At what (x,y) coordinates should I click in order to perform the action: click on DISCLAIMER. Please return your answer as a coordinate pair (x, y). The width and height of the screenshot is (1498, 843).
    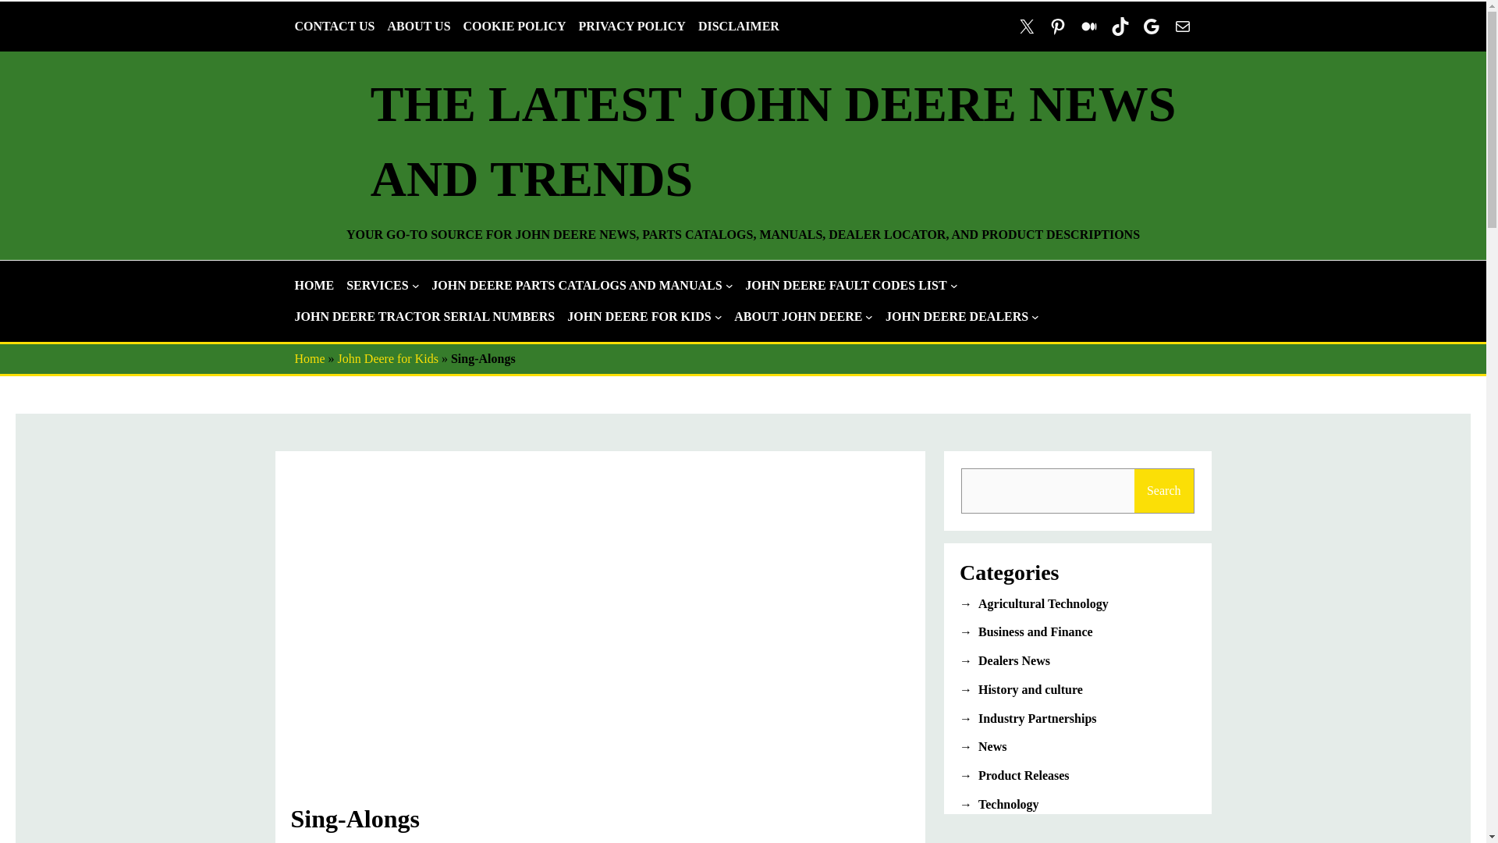
    Looking at the image, I should click on (738, 27).